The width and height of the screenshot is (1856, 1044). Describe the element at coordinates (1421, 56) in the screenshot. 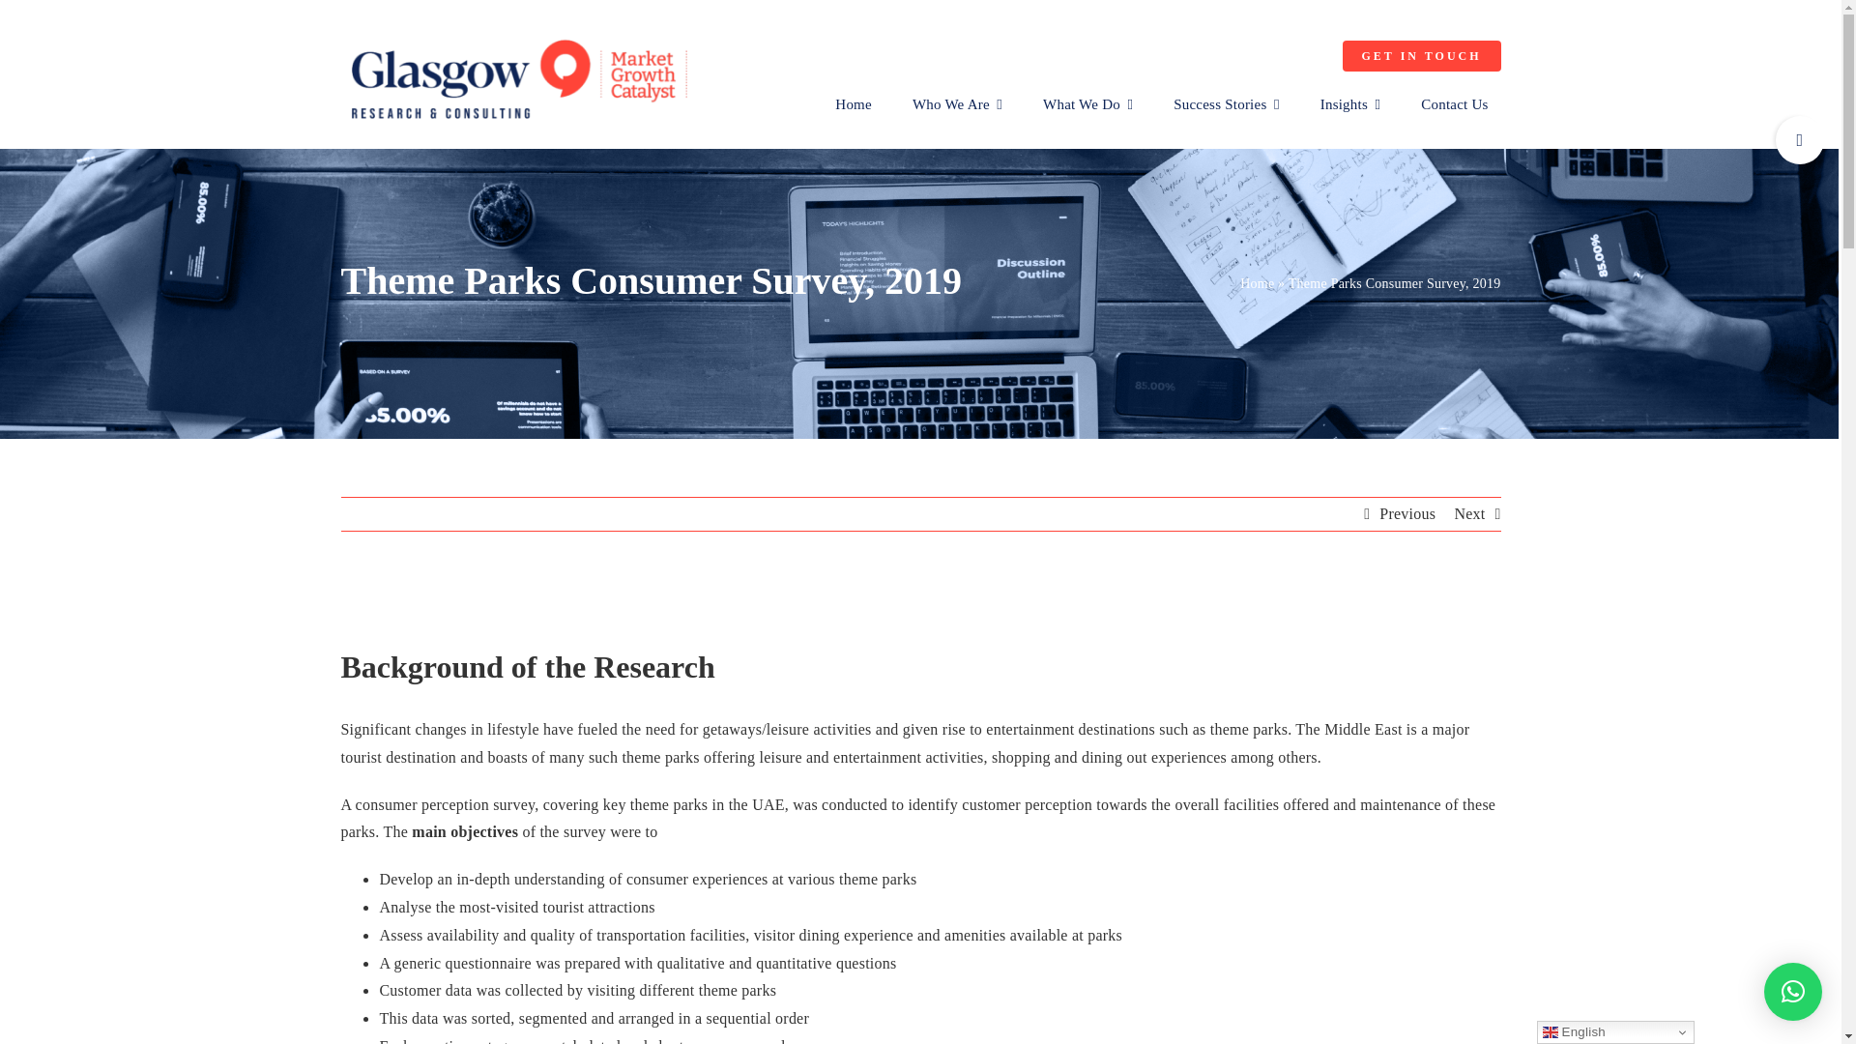

I see `GET IN TOUCH` at that location.